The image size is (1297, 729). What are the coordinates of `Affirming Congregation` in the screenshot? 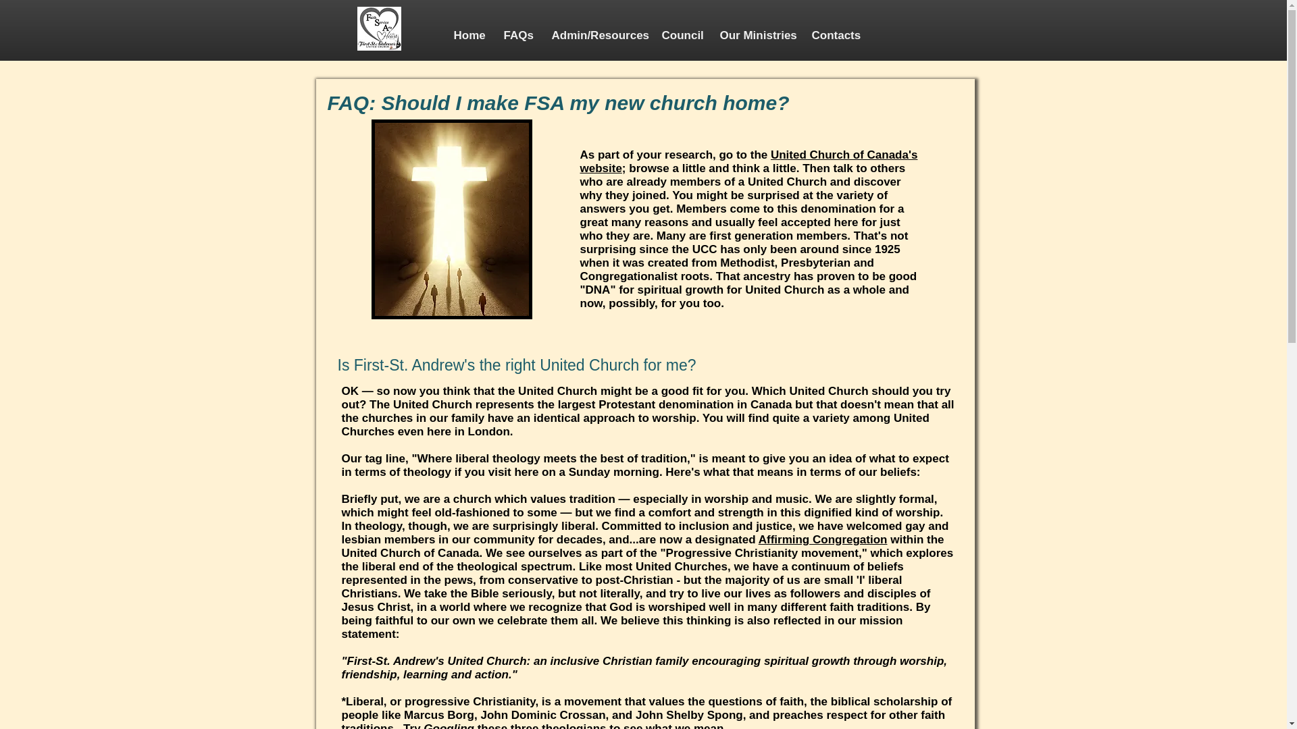 It's located at (823, 539).